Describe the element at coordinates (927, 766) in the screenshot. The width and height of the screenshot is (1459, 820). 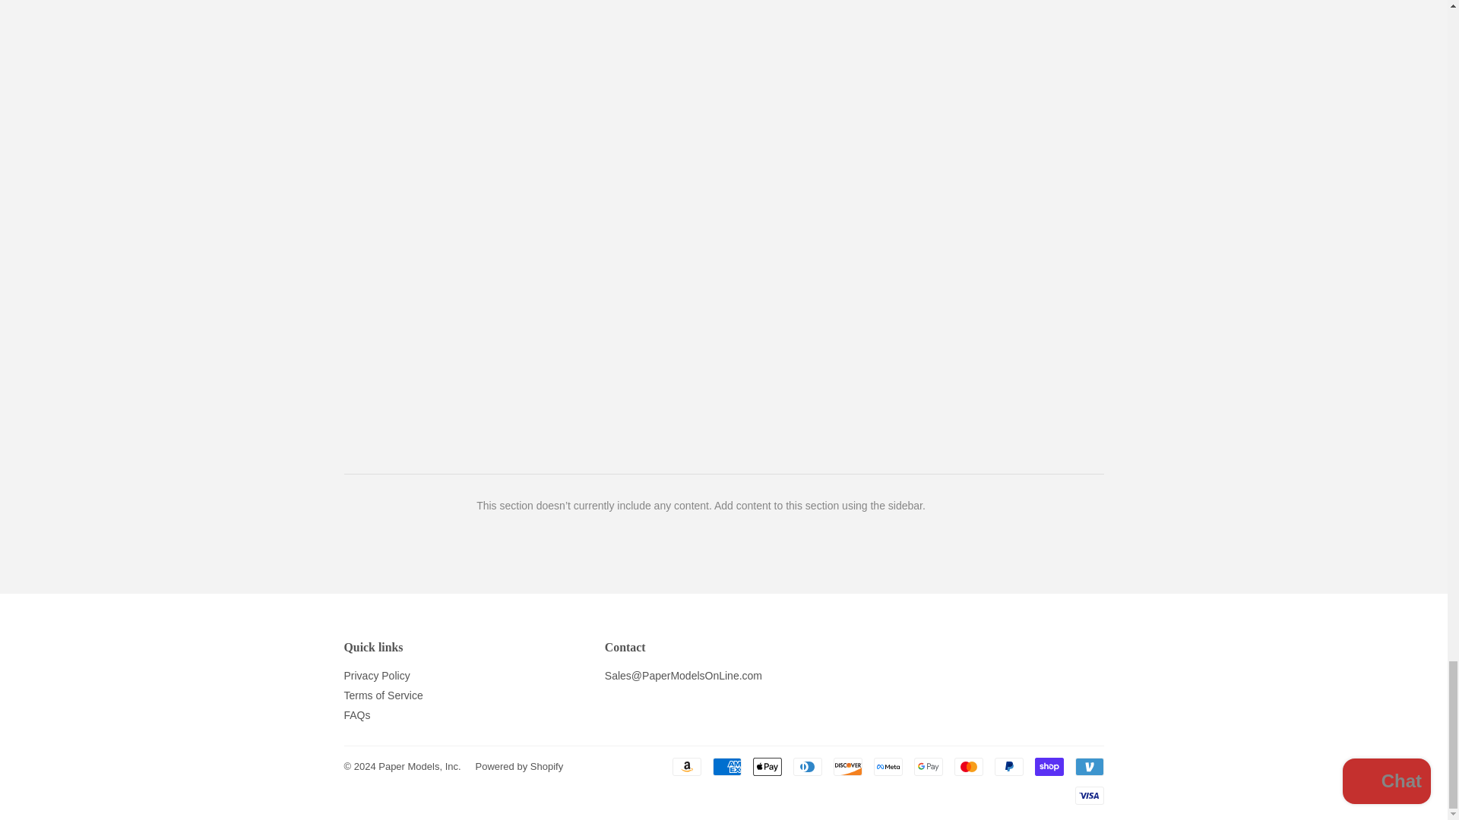
I see `Google Pay` at that location.